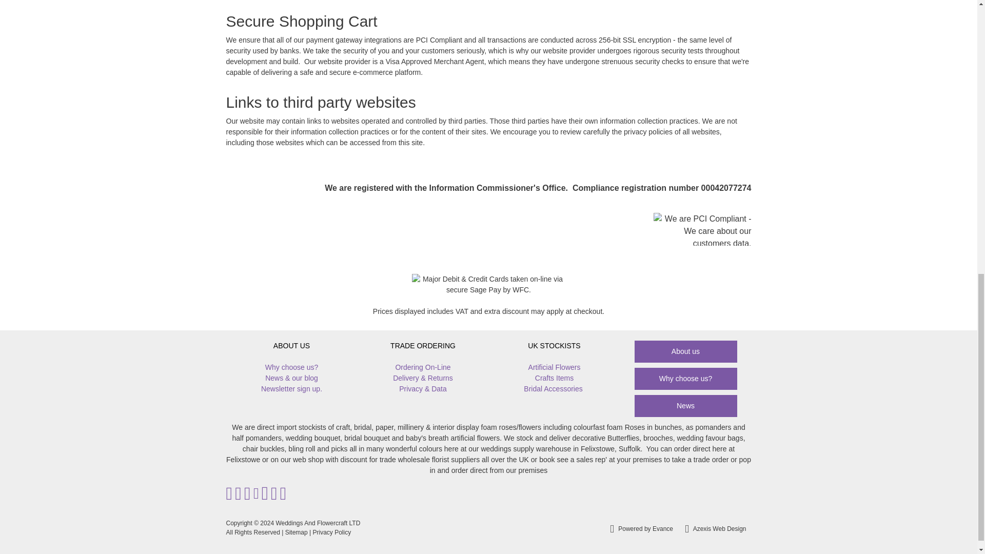  What do you see at coordinates (422, 367) in the screenshot?
I see `Ordering On-Line` at bounding box center [422, 367].